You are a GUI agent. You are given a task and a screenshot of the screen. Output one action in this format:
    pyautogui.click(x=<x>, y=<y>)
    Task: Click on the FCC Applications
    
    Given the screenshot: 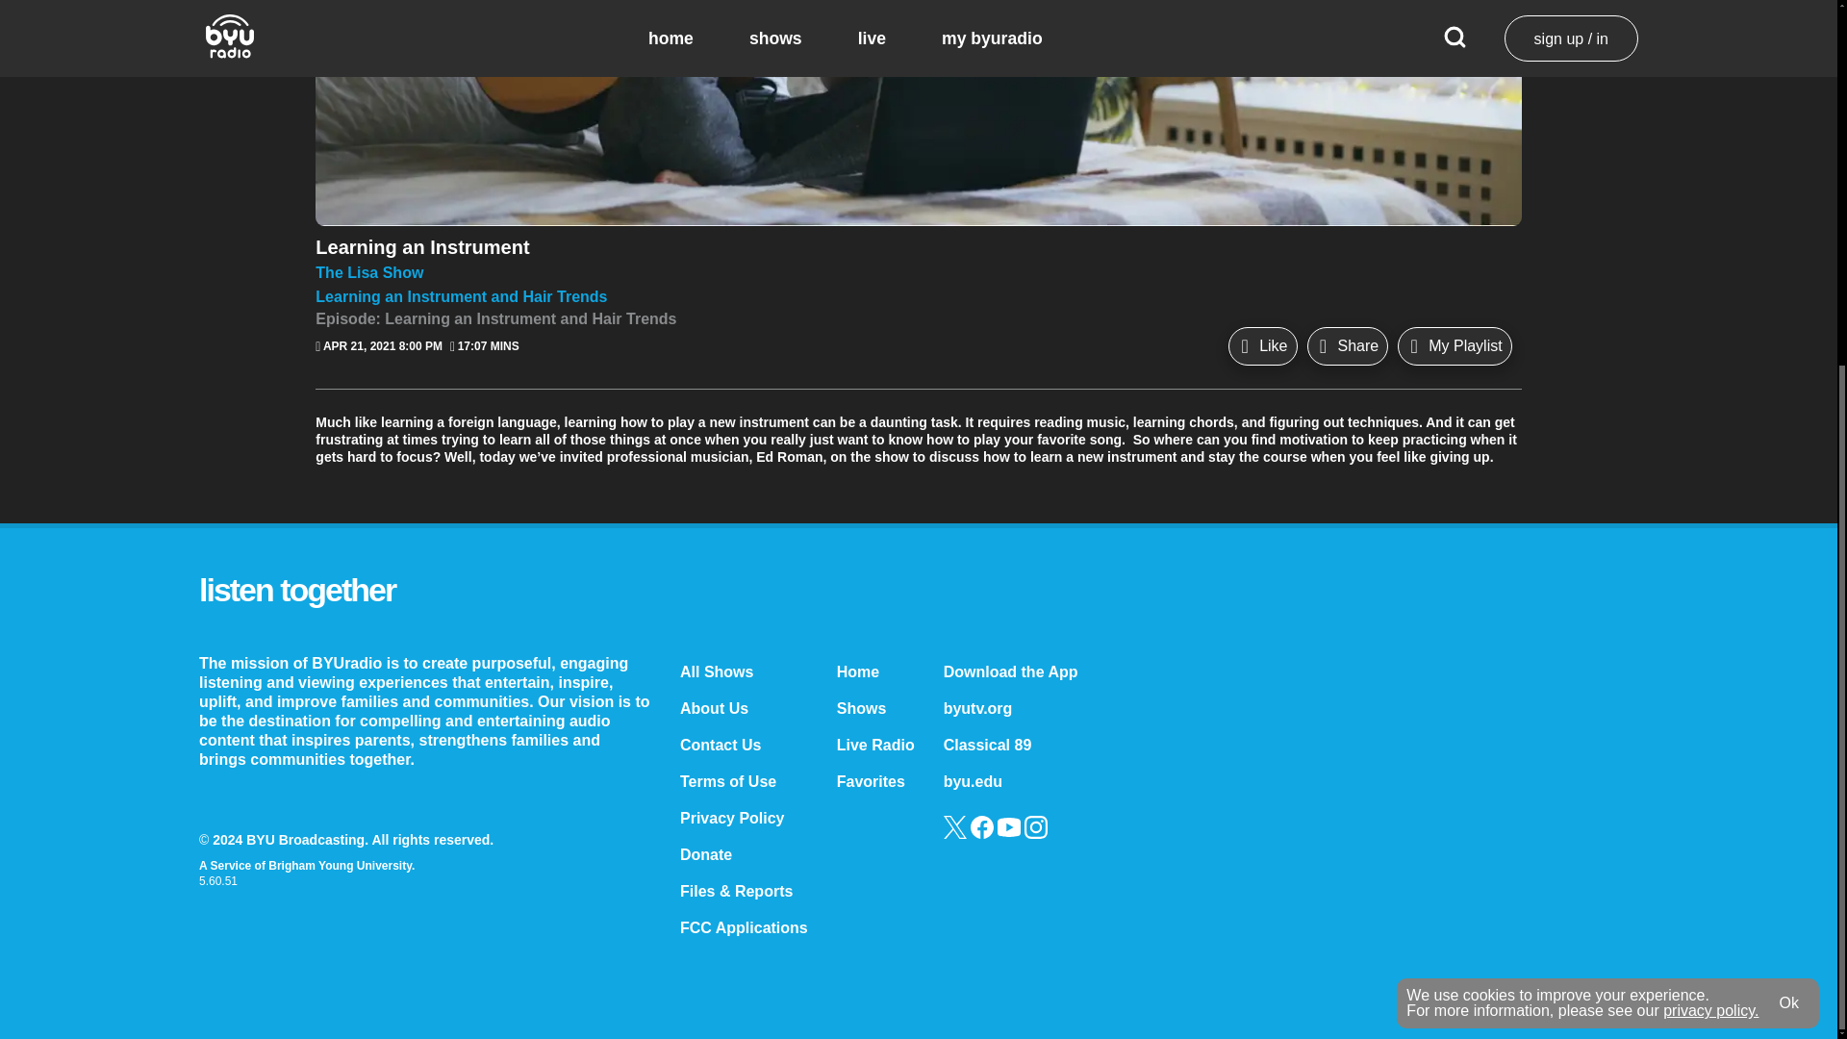 What is the action you would take?
    pyautogui.click(x=744, y=927)
    